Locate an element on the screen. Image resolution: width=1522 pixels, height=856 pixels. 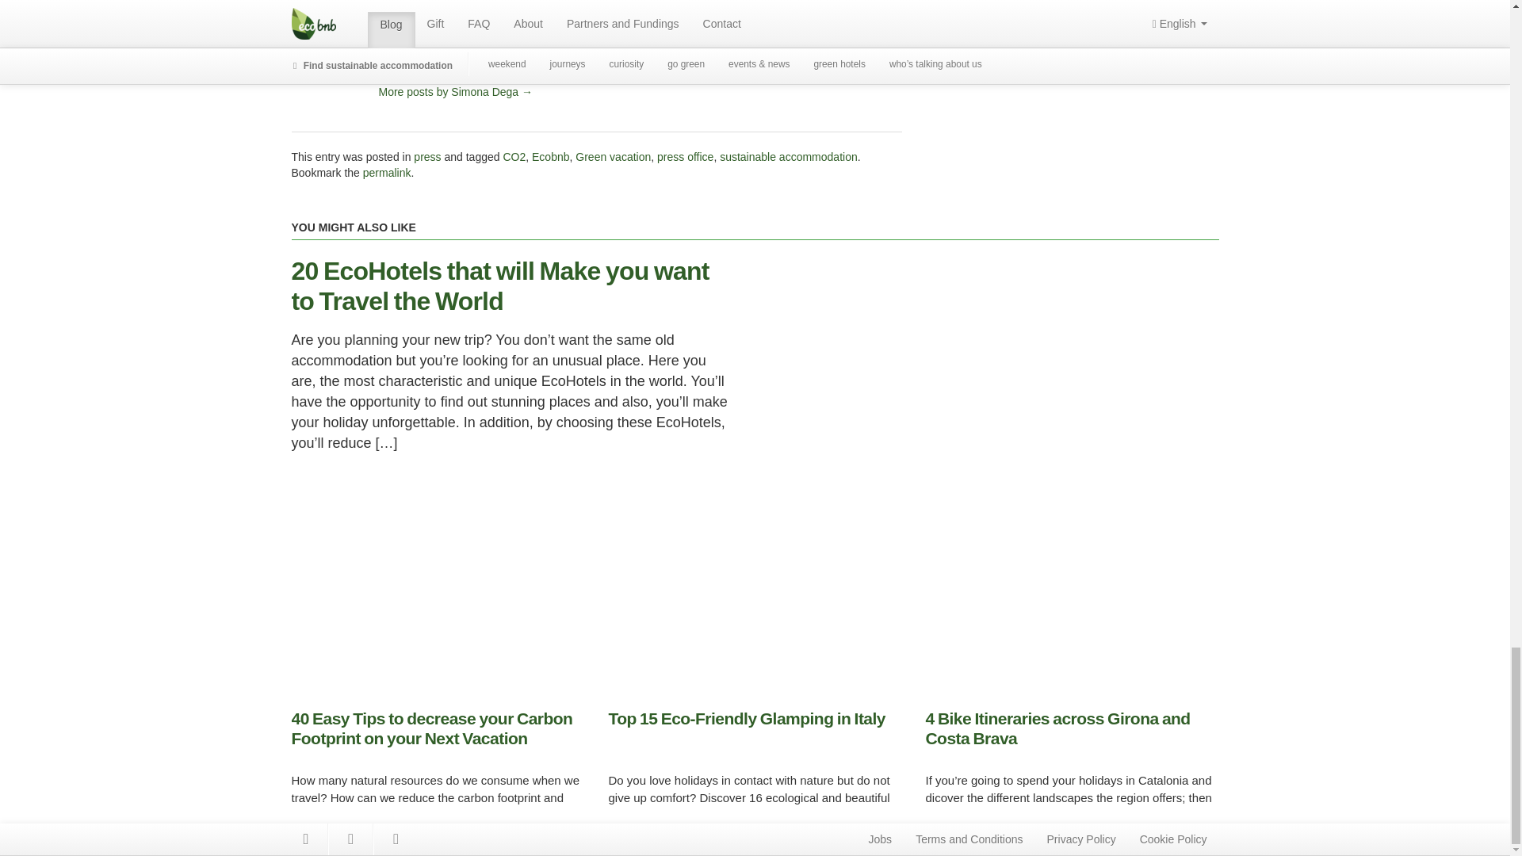
Green vacation is located at coordinates (613, 157).